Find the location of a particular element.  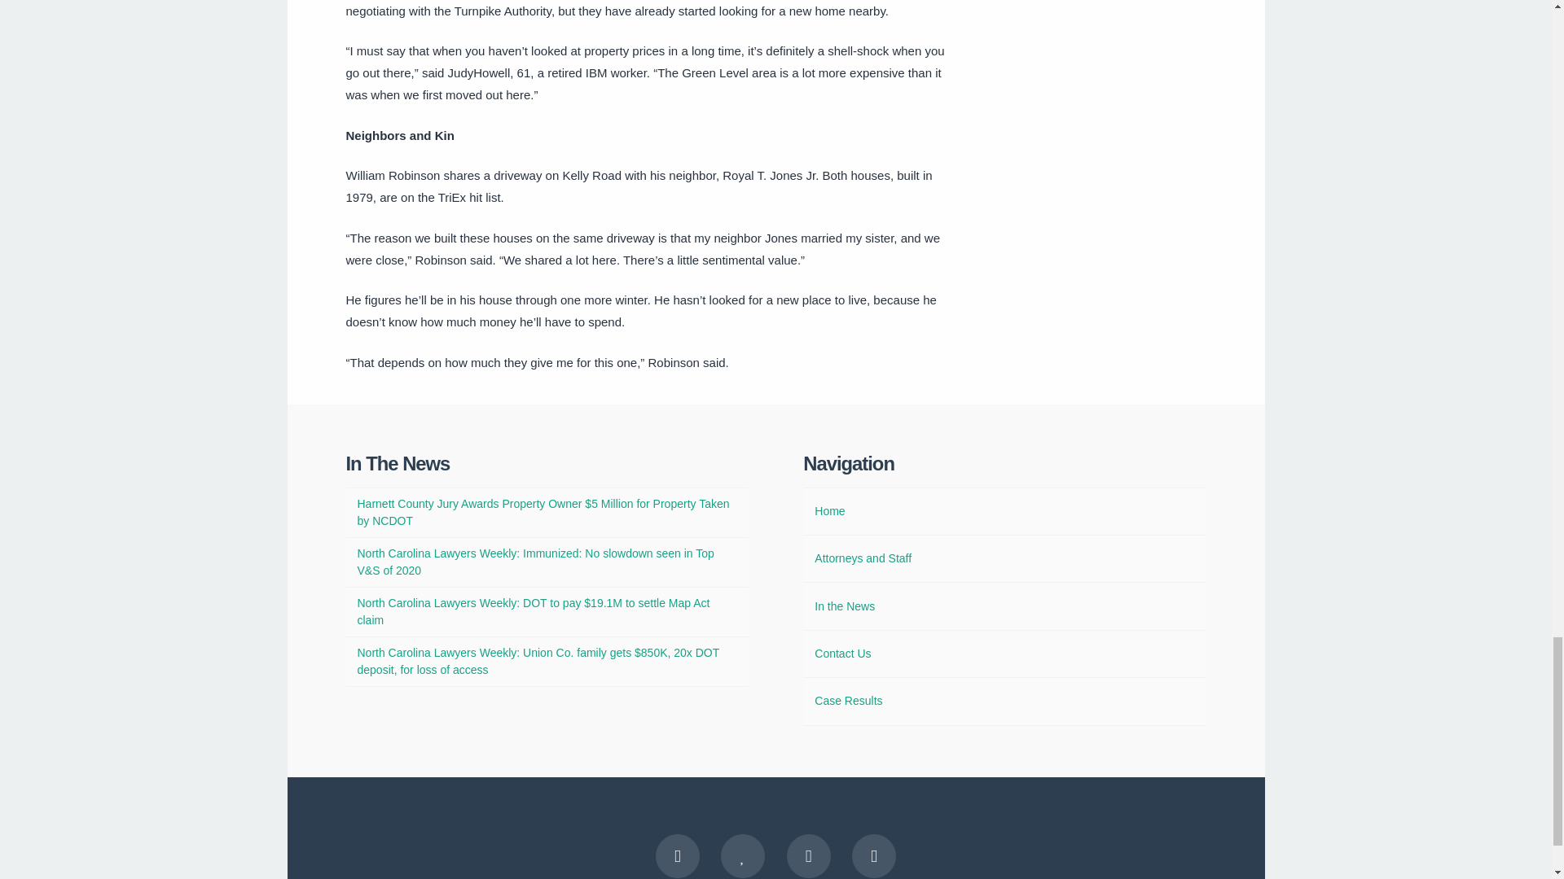

Attorneys and Staff is located at coordinates (863, 558).